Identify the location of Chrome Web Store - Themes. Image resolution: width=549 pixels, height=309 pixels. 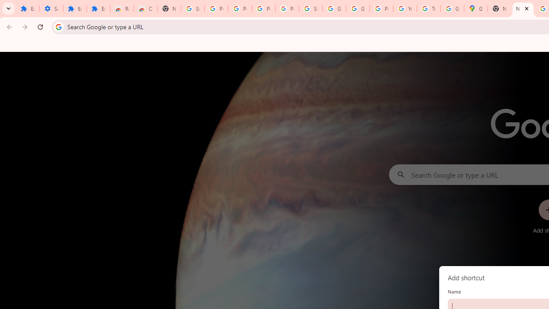
(146, 9).